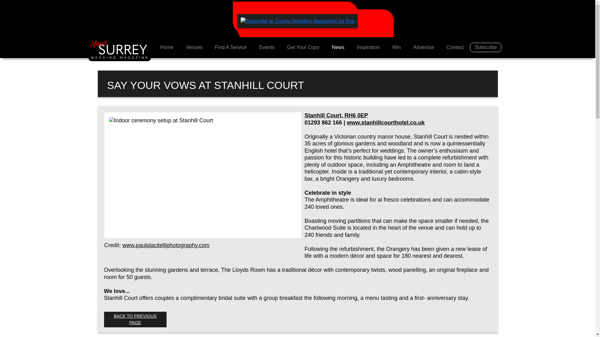 Image resolution: width=600 pixels, height=337 pixels. I want to click on Win, so click(396, 47).